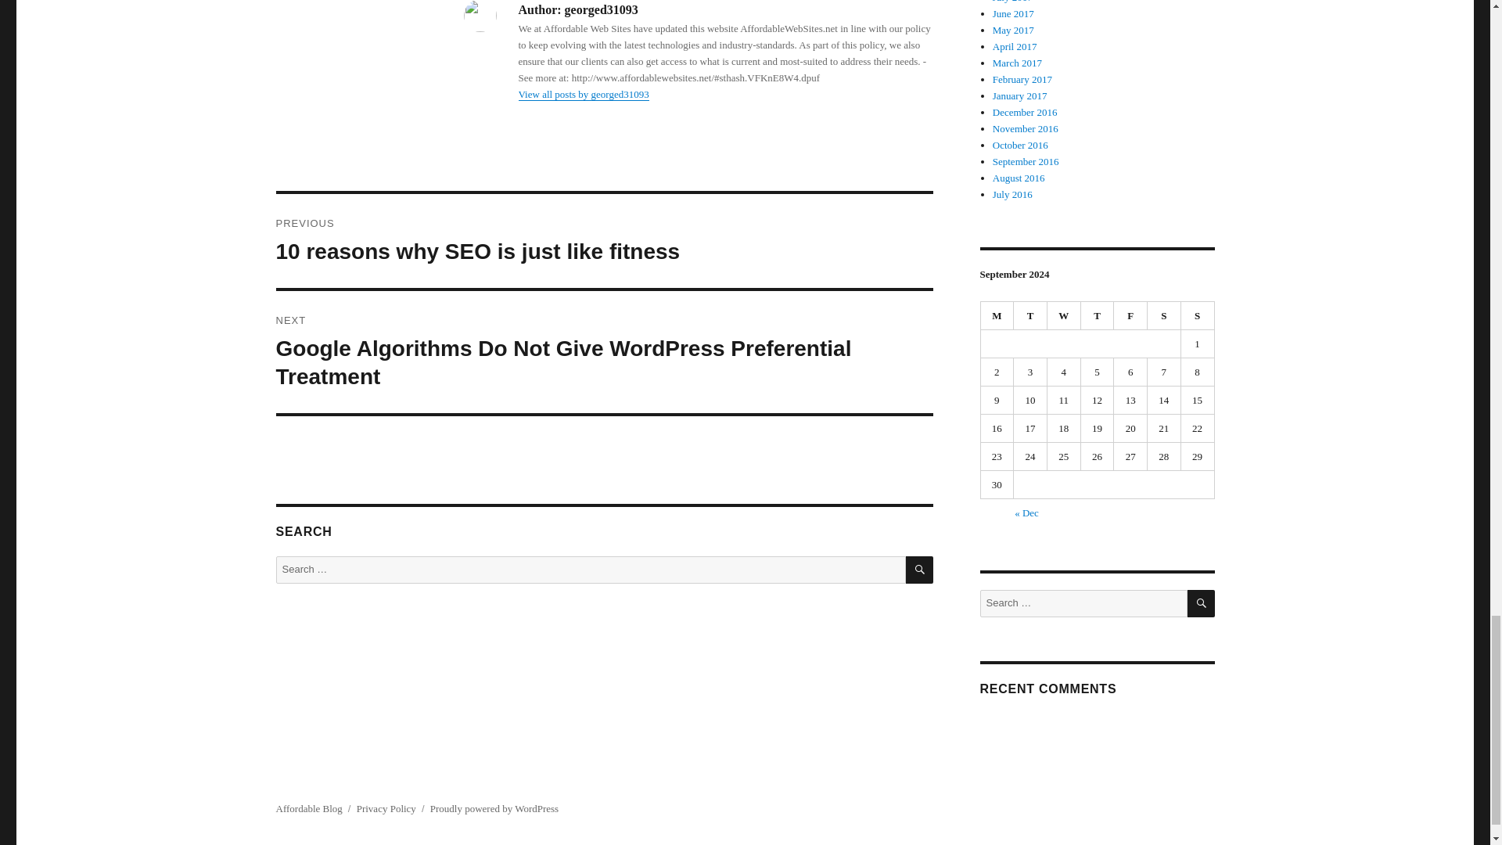 The height and width of the screenshot is (845, 1502). What do you see at coordinates (1098, 316) in the screenshot?
I see `Thursday` at bounding box center [1098, 316].